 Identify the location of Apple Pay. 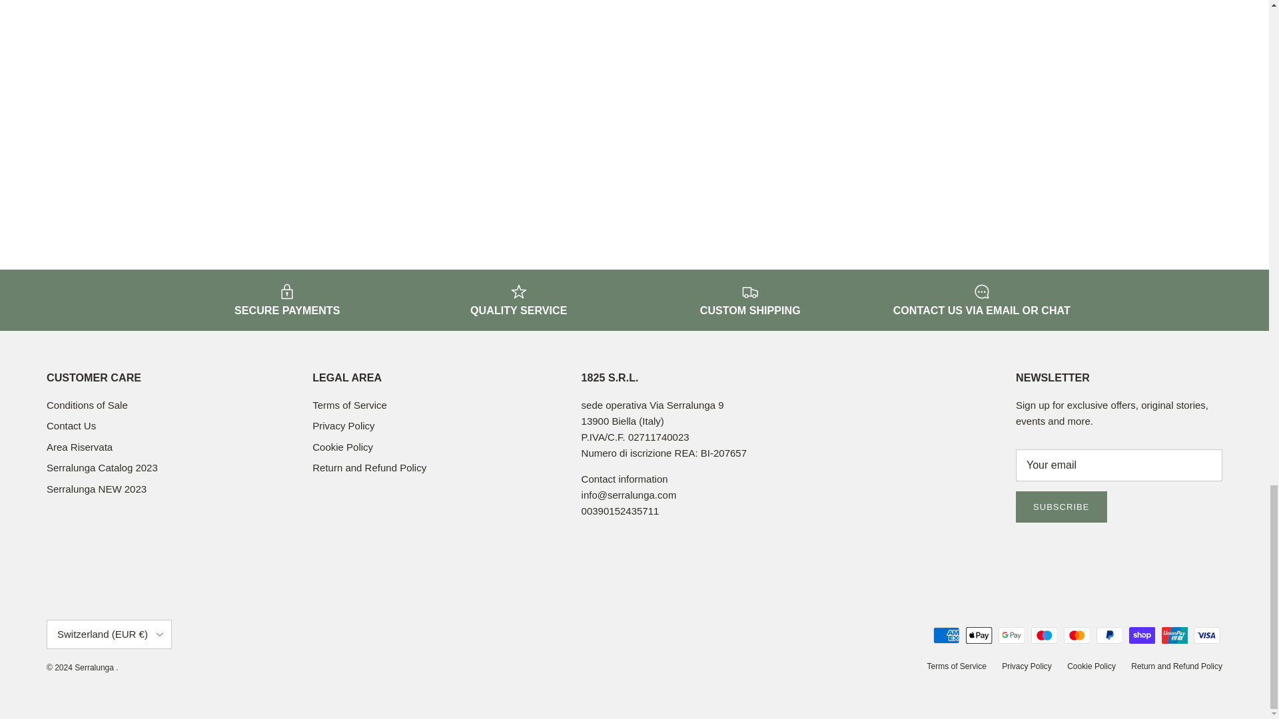
(979, 635).